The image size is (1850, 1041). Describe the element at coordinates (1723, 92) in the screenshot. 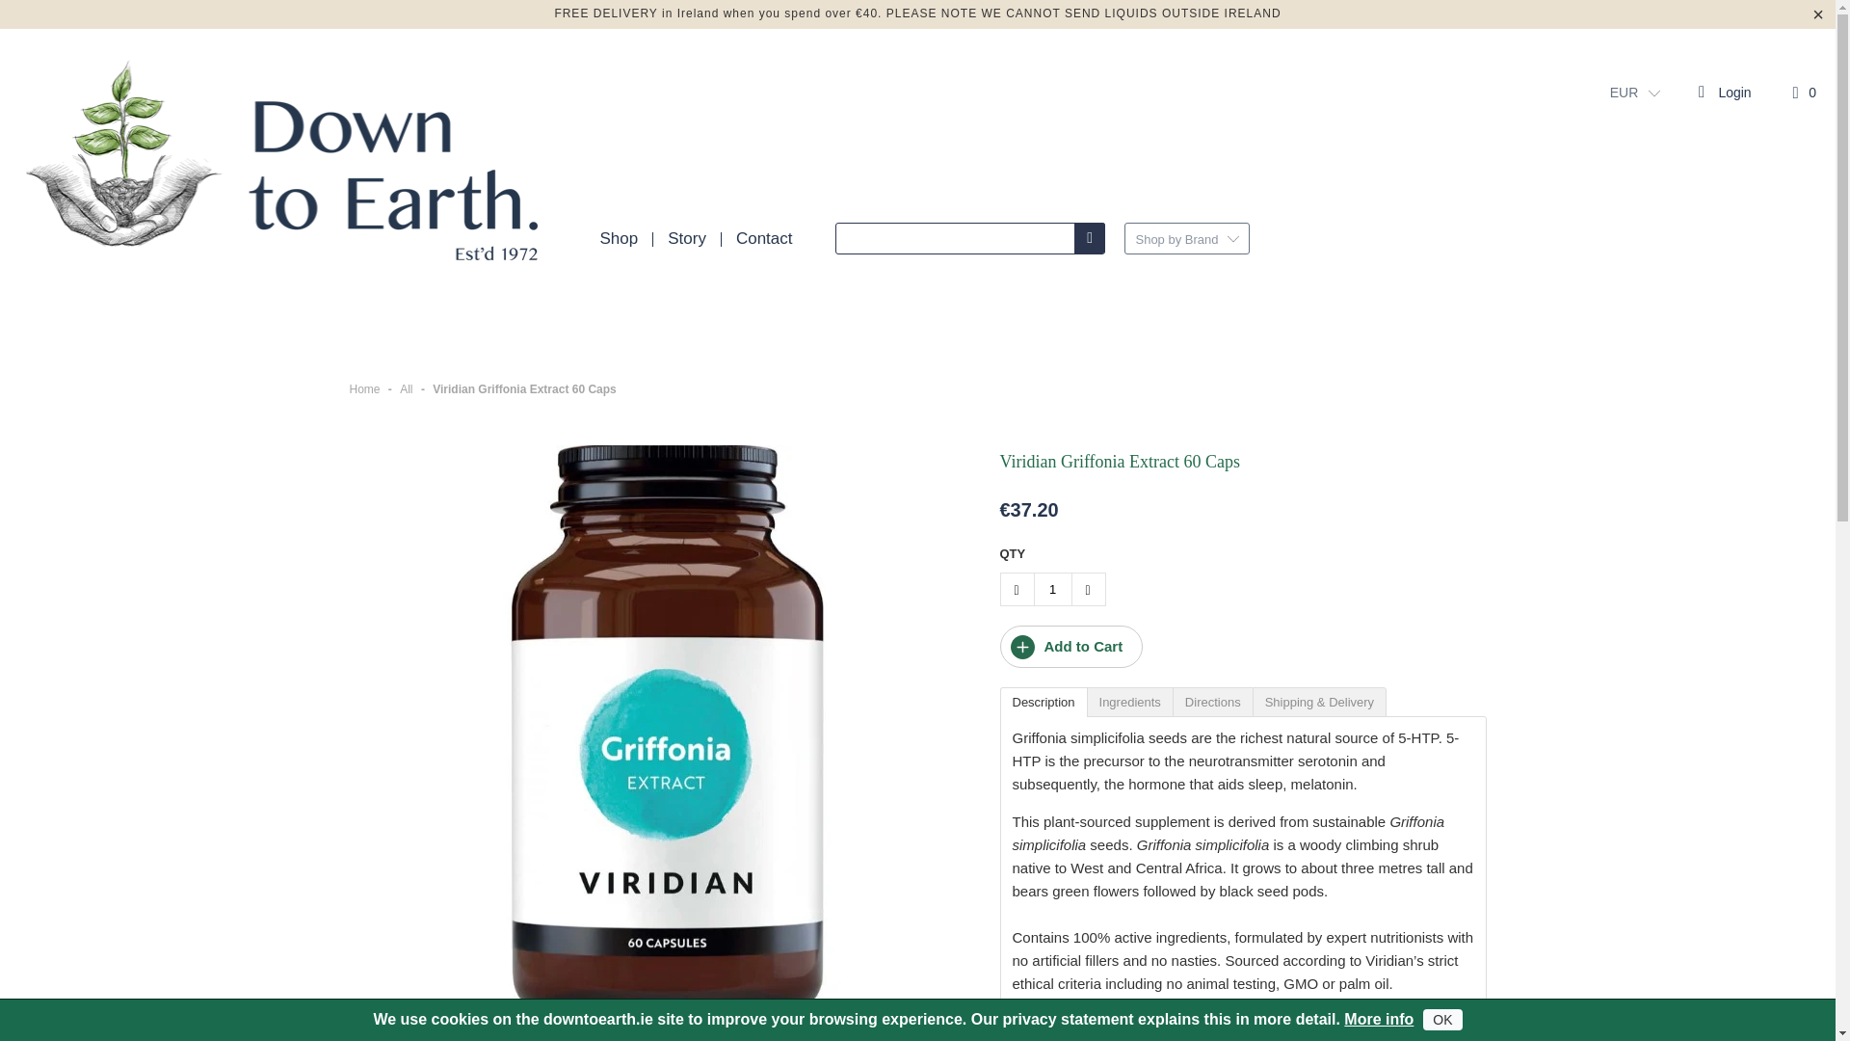

I see `My Account ` at that location.